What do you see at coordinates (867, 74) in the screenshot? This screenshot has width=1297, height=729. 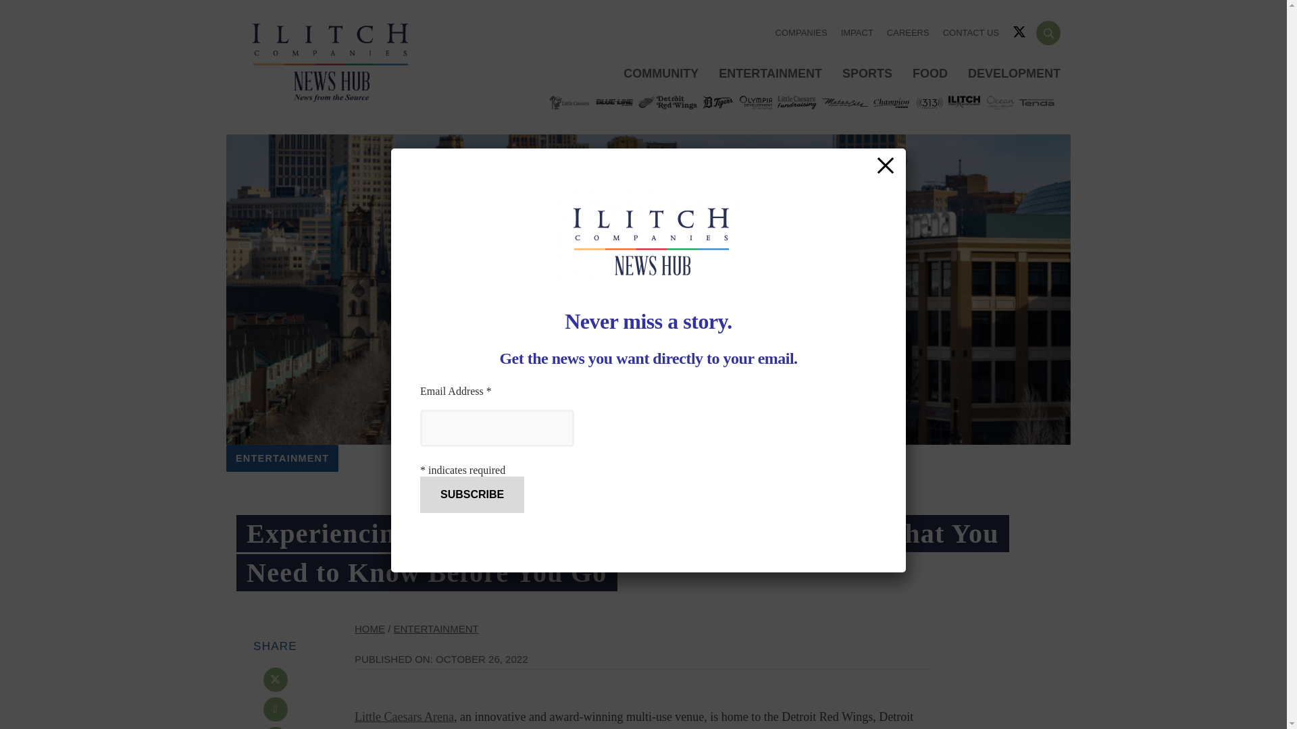 I see `SPORTS` at bounding box center [867, 74].